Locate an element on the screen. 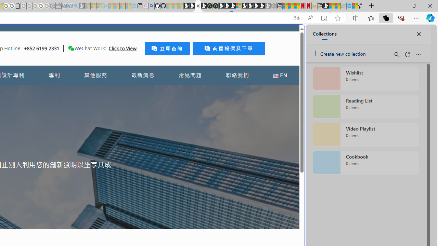 The height and width of the screenshot is (246, 438). Future Focus Report 2024 is located at coordinates (216, 6).